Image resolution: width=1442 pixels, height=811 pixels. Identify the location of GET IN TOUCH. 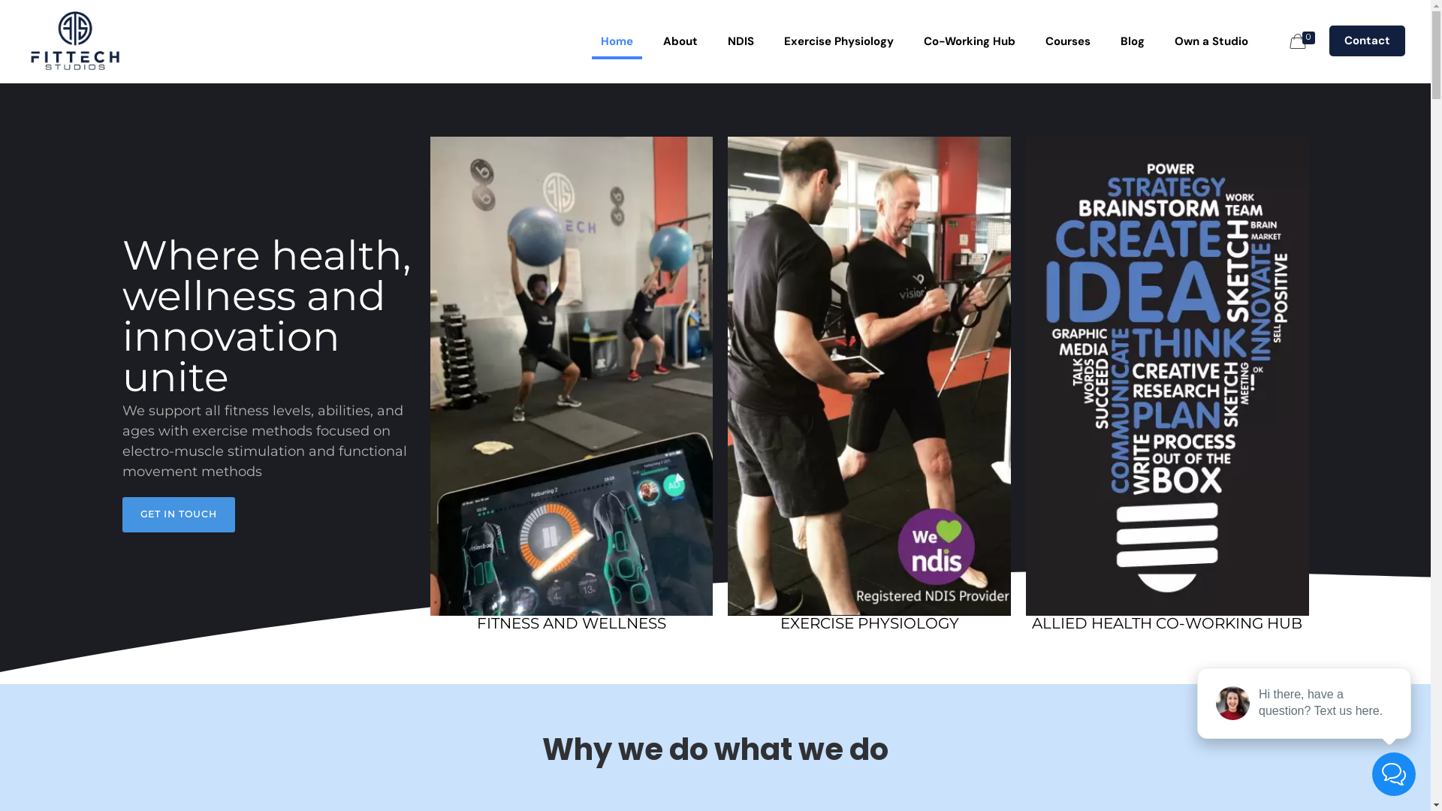
(178, 515).